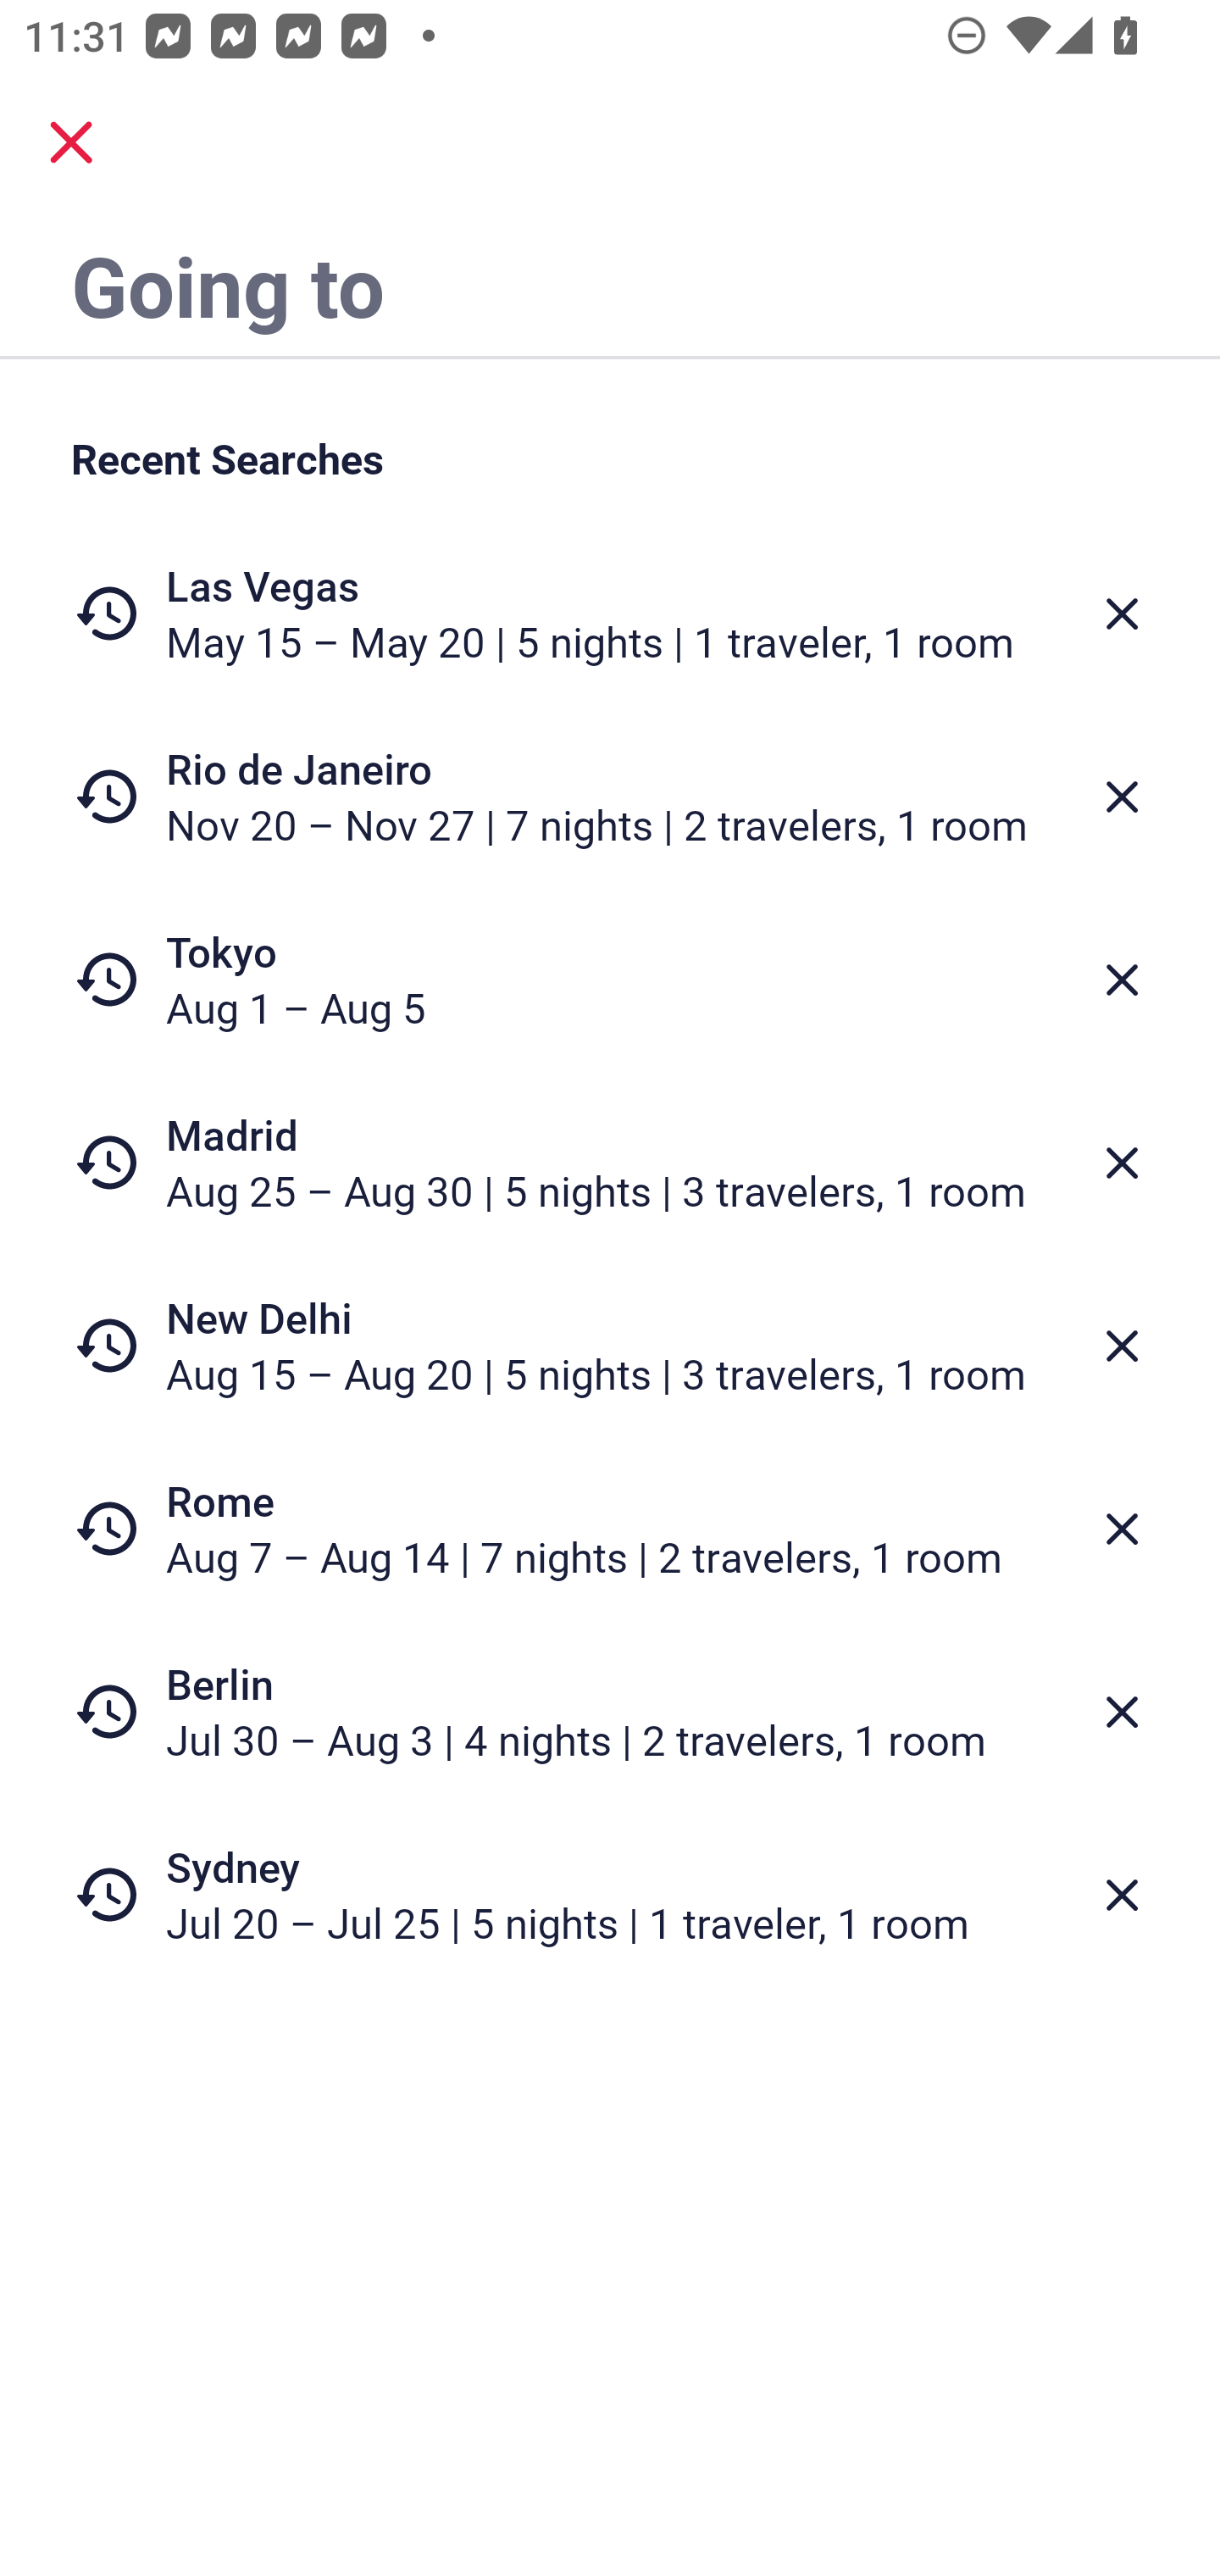  I want to click on Delete from recent searches, so click(1122, 613).